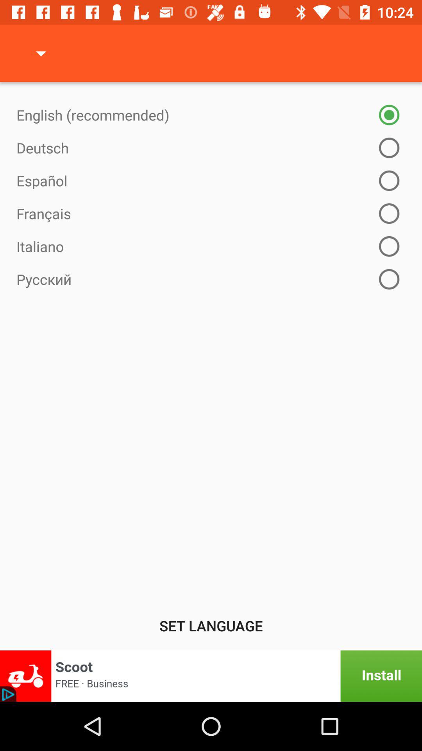  I want to click on choose item below set language, so click(211, 676).